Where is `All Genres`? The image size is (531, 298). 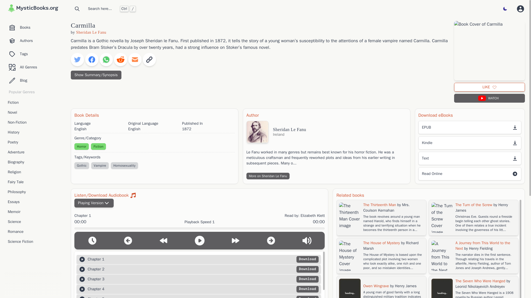
All Genres is located at coordinates (33, 67).